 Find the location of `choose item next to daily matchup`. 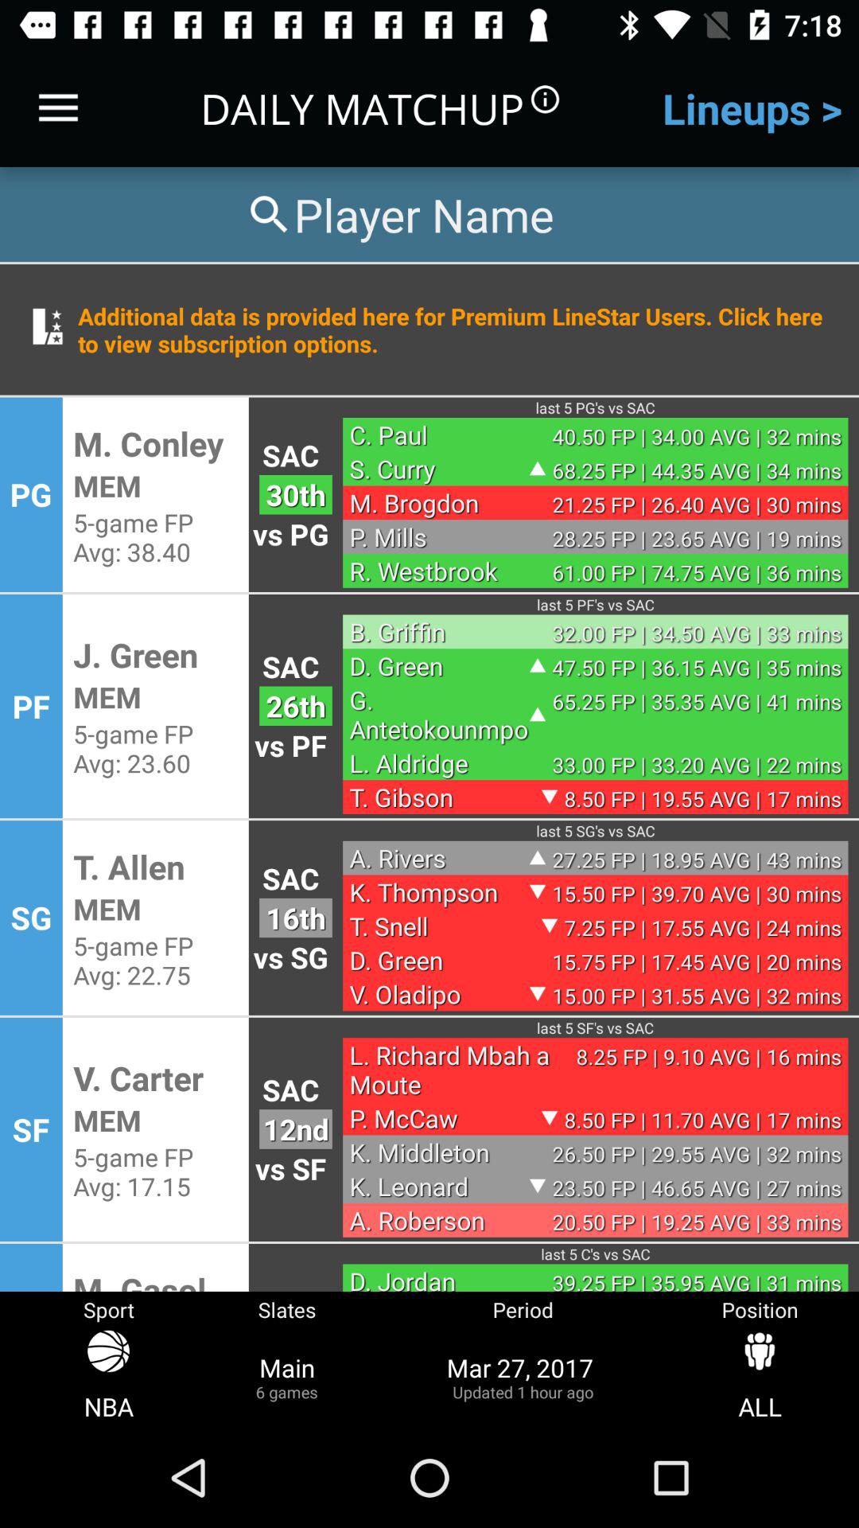

choose item next to daily matchup is located at coordinates (58, 108).